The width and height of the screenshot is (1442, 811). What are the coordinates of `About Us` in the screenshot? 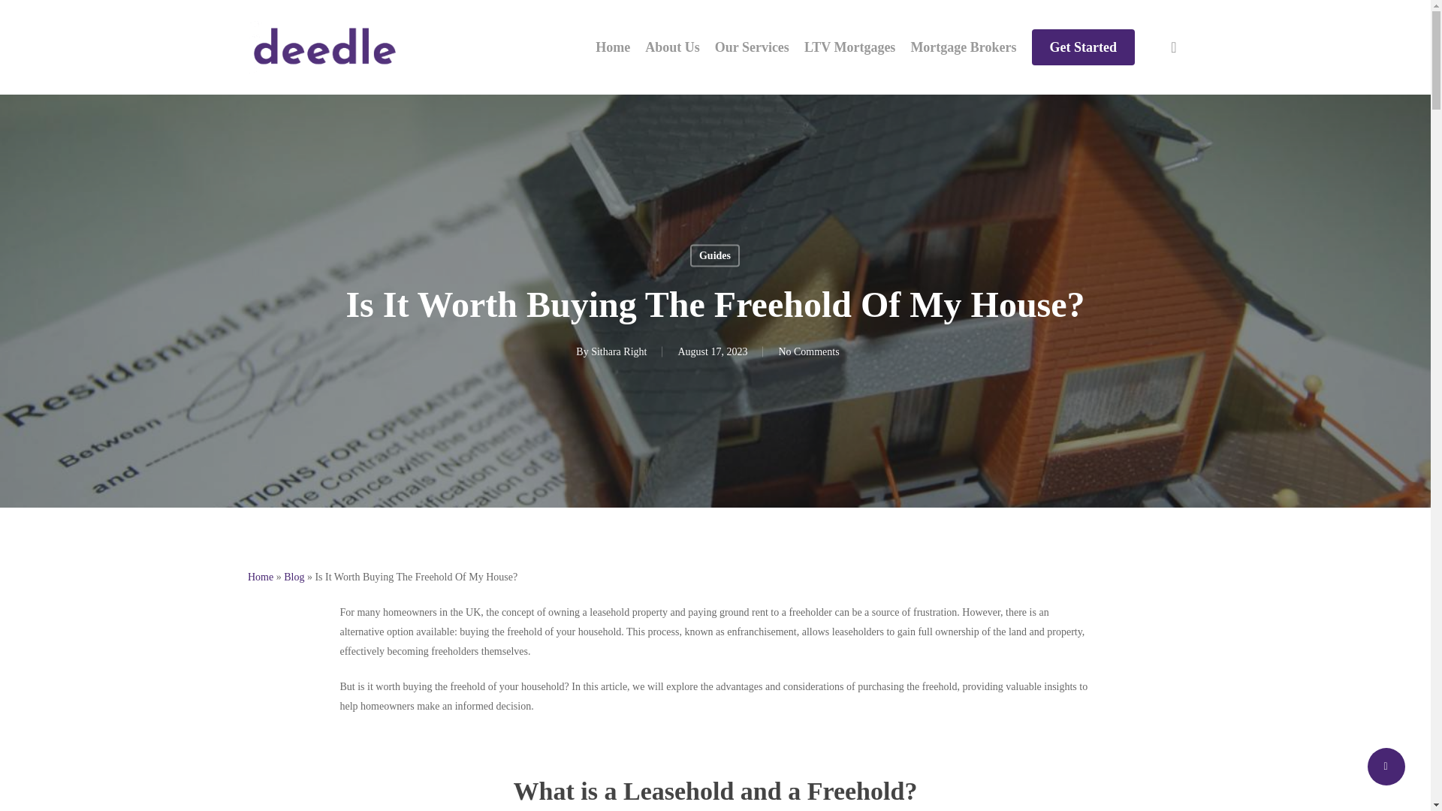 It's located at (671, 47).